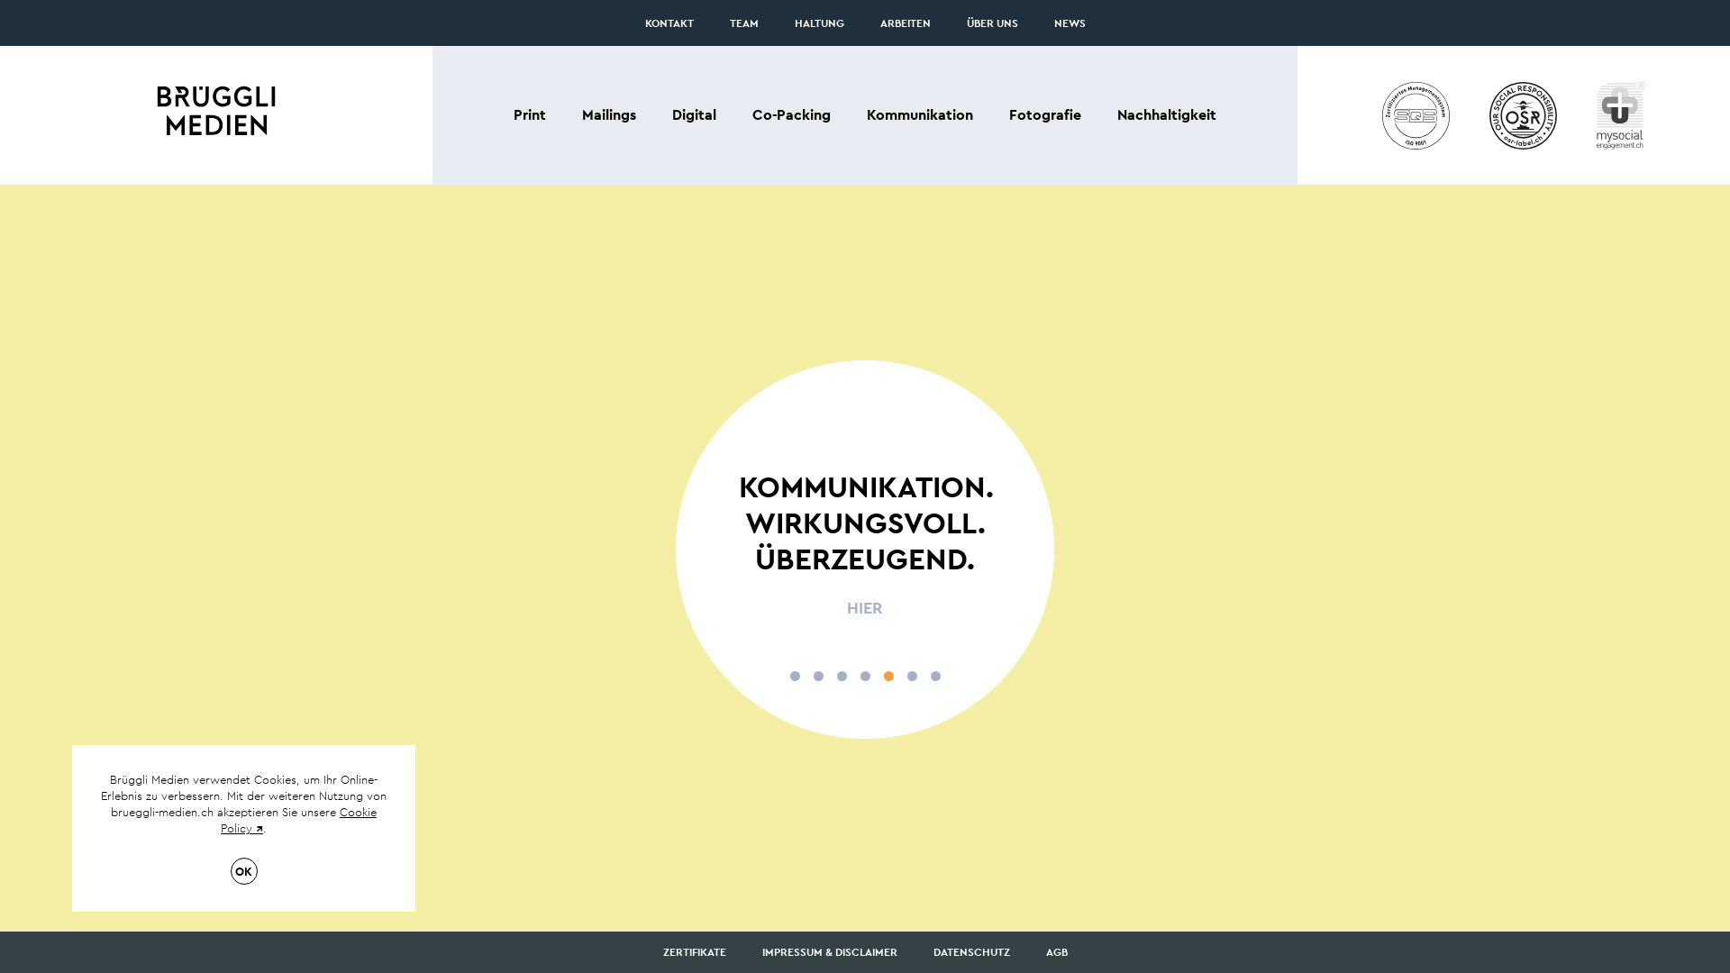  I want to click on AGB, so click(1056, 952).